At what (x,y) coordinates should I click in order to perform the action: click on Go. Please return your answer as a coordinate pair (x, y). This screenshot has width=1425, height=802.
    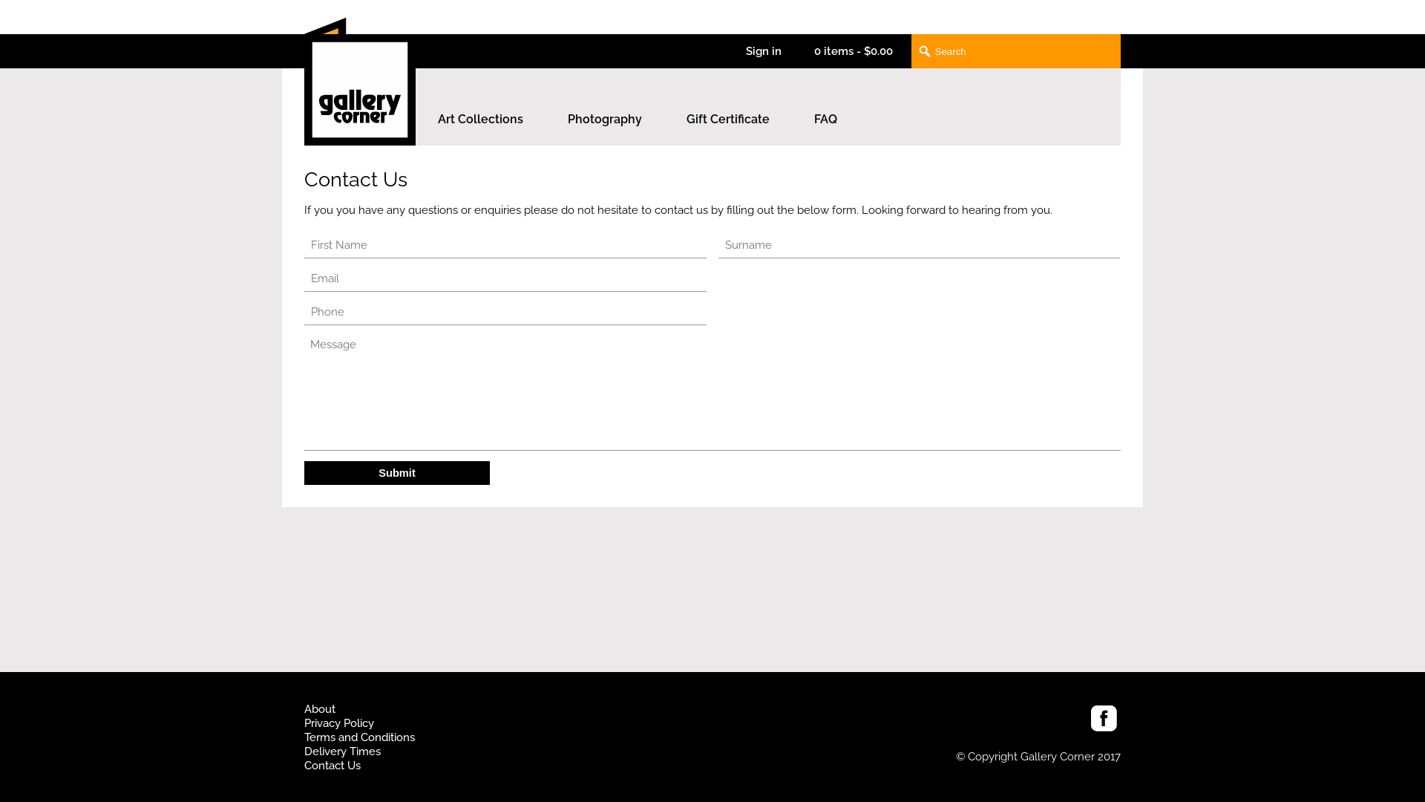
    Looking at the image, I should click on (105, 16).